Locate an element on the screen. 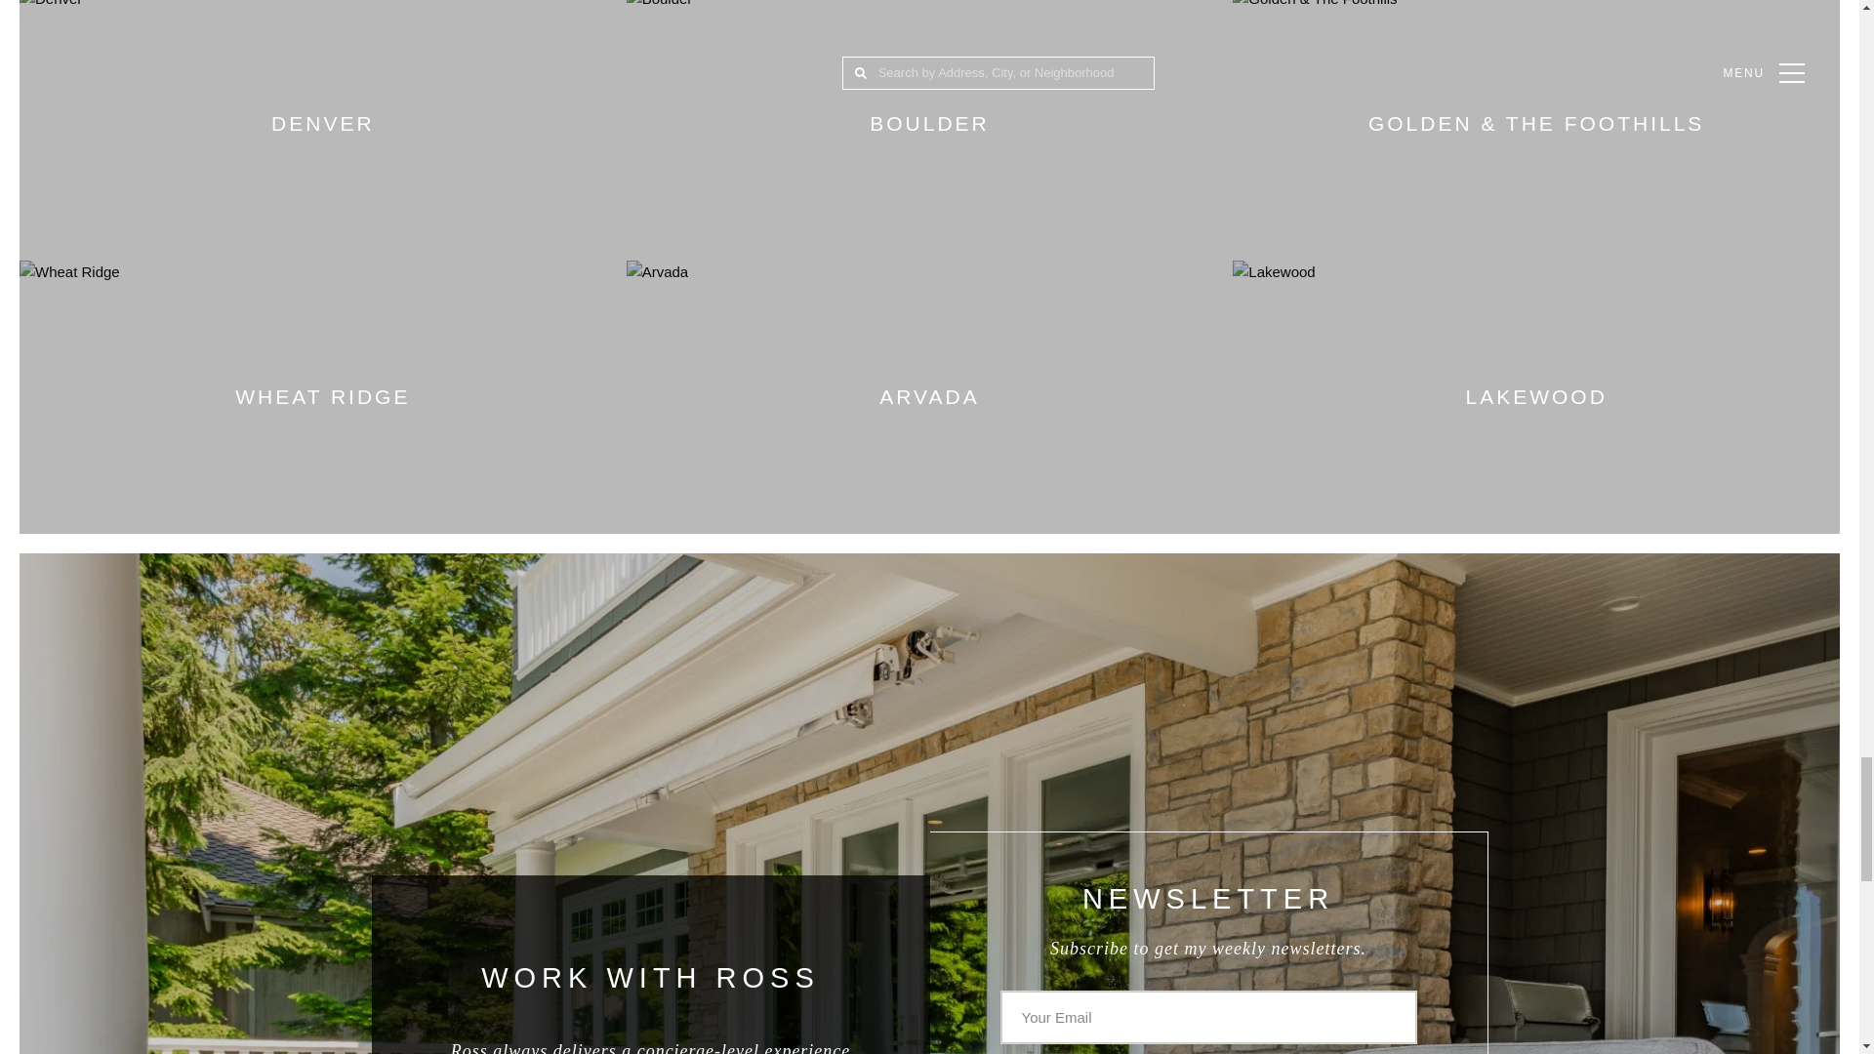 The image size is (1874, 1054). BOULDER is located at coordinates (929, 130).